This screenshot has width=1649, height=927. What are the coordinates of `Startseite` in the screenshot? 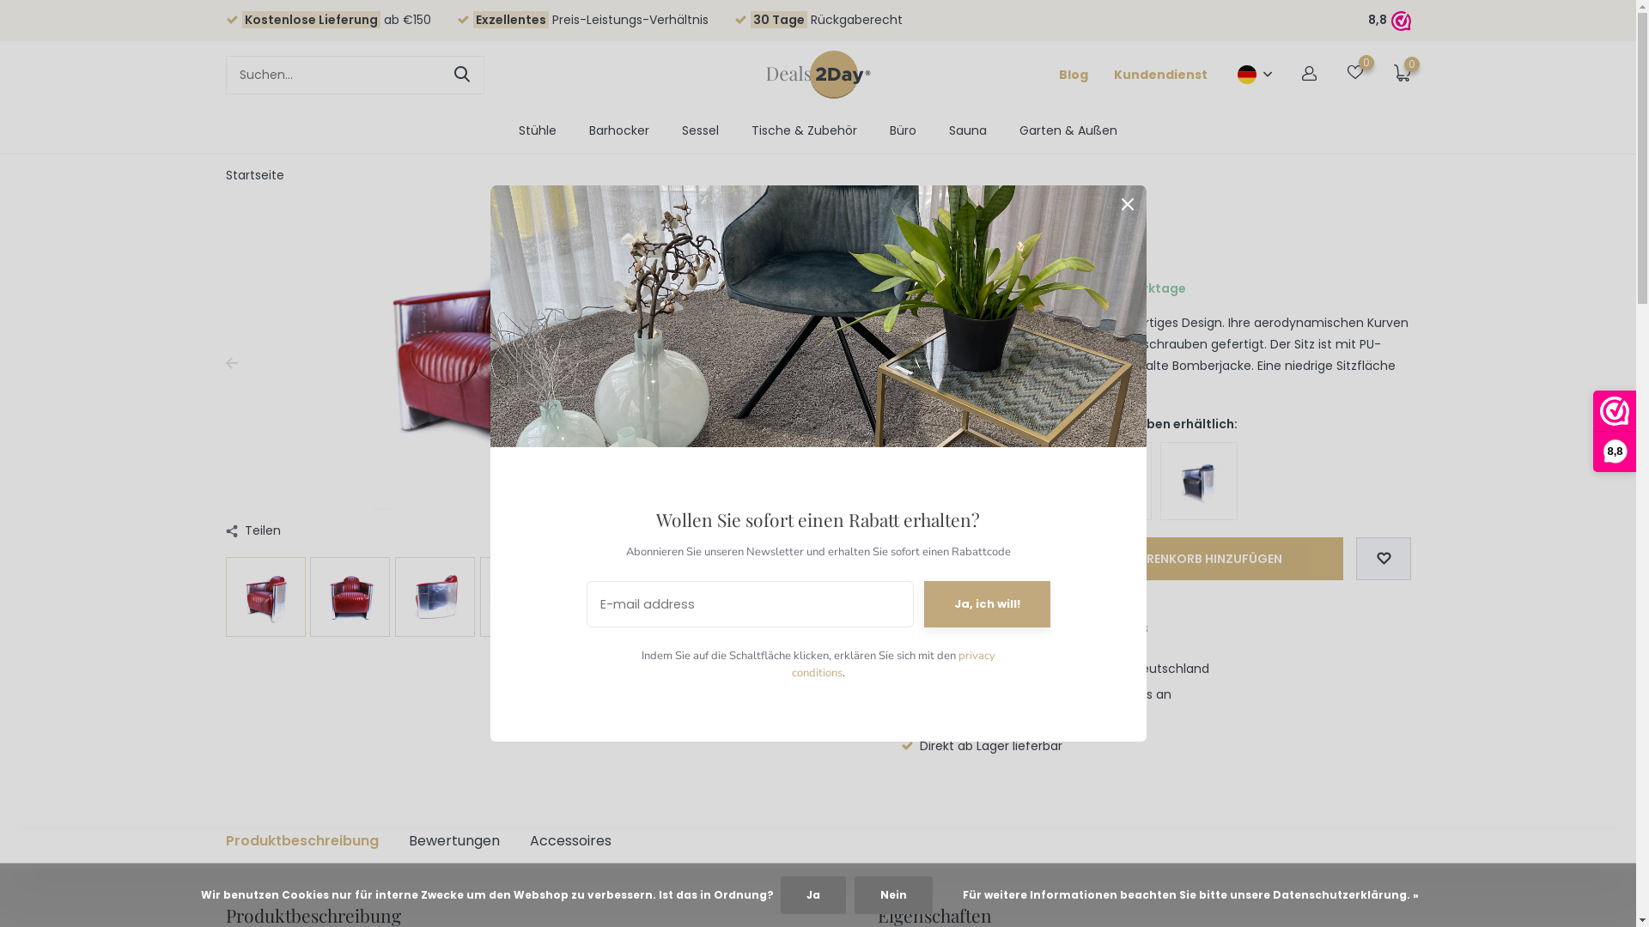 It's located at (254, 175).